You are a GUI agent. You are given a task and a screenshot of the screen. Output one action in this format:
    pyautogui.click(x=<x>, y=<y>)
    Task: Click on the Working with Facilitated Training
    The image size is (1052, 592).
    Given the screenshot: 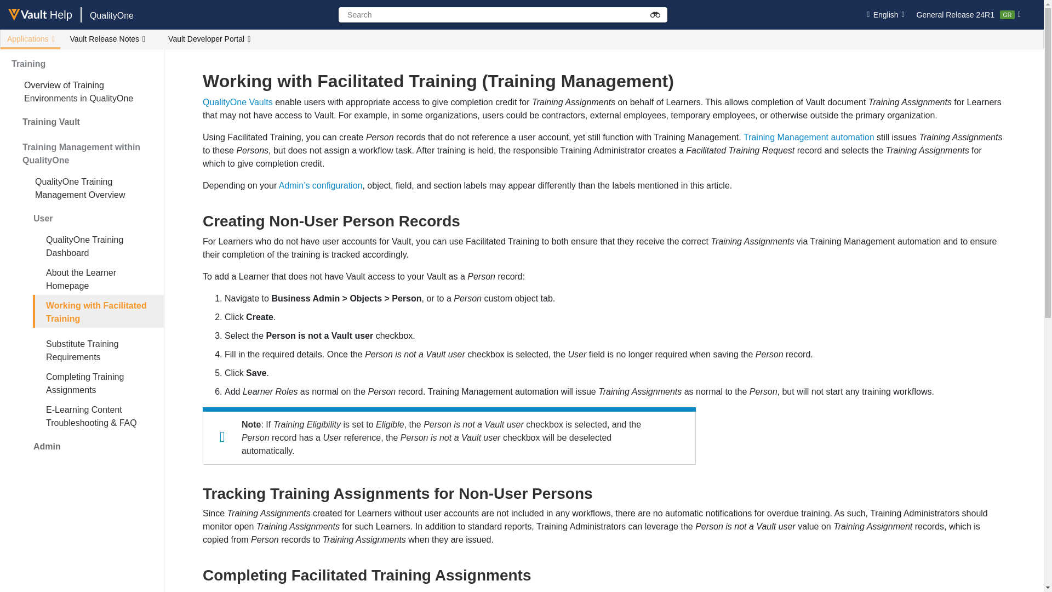 What is the action you would take?
    pyautogui.click(x=98, y=311)
    